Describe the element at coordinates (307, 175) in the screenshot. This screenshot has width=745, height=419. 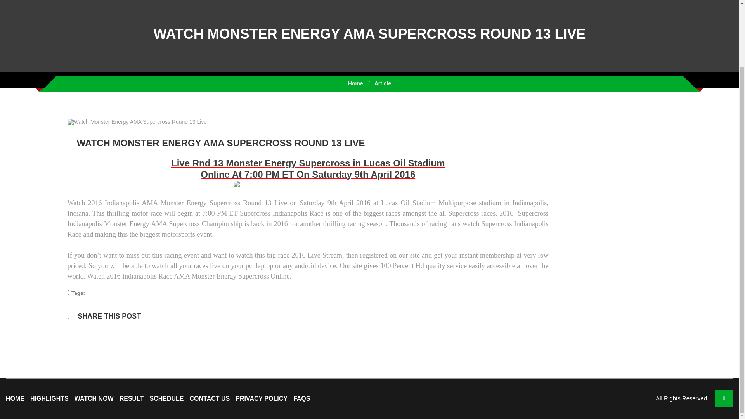
I see `Online At 7:00 PM ET On Saturday 9th April 2016` at that location.